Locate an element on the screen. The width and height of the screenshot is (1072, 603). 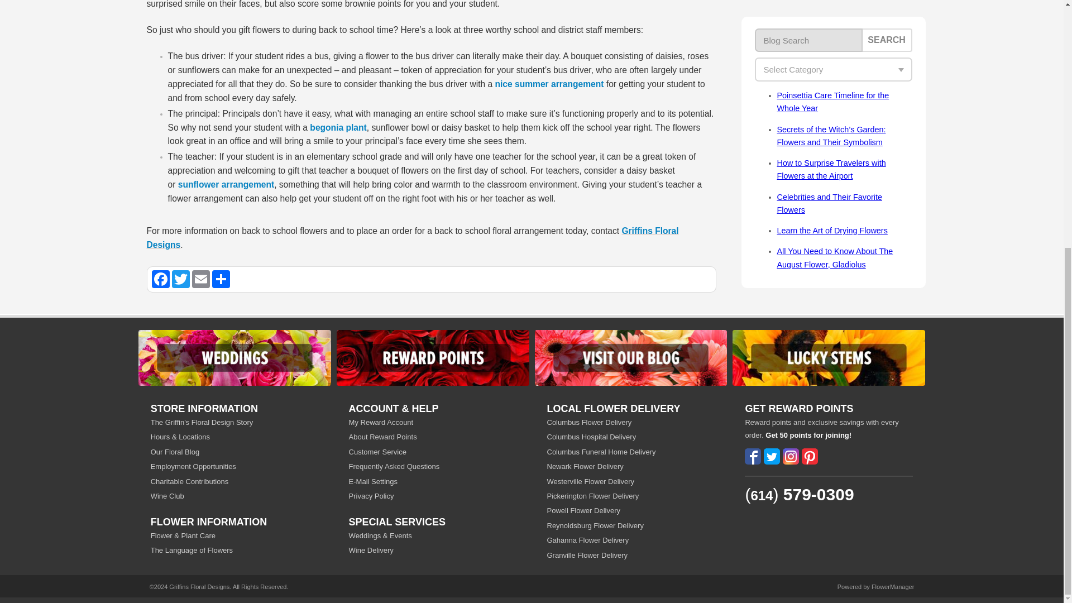
sunflower arrangement is located at coordinates (226, 184).